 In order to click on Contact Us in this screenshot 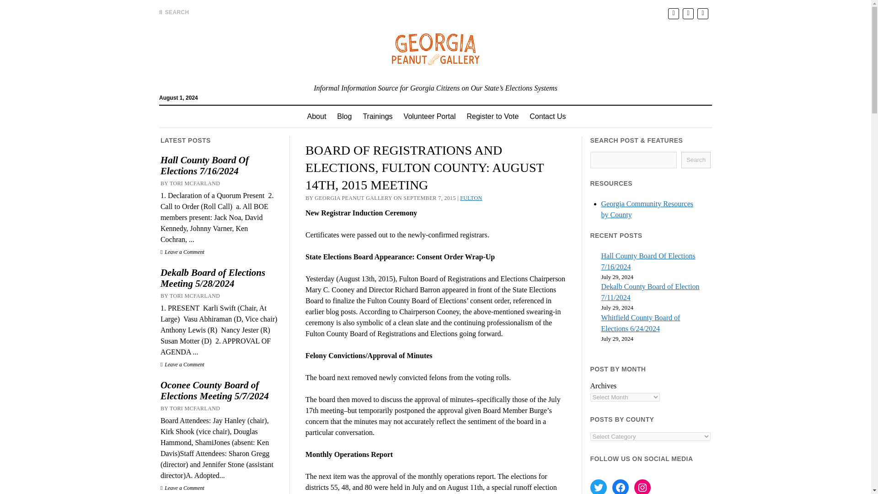, I will do `click(548, 116)`.